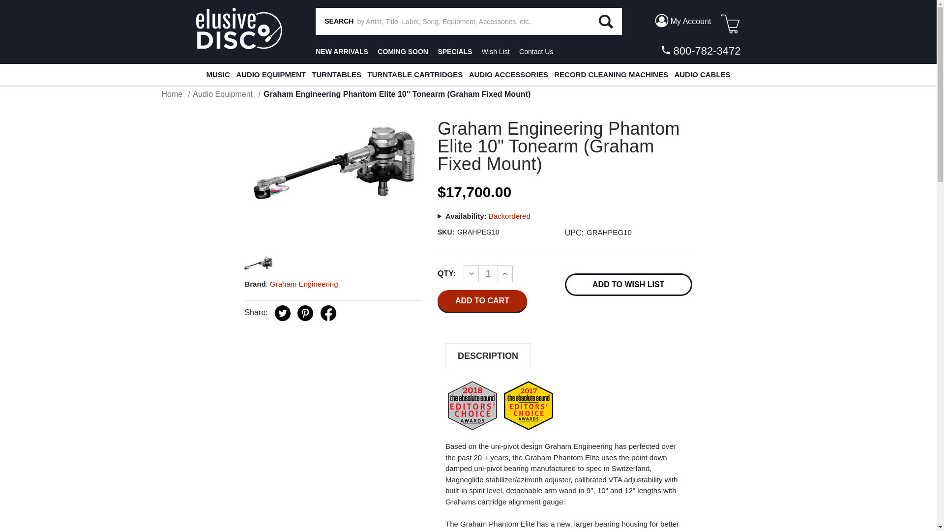  Describe the element at coordinates (536, 52) in the screenshot. I see `Contact Us` at that location.